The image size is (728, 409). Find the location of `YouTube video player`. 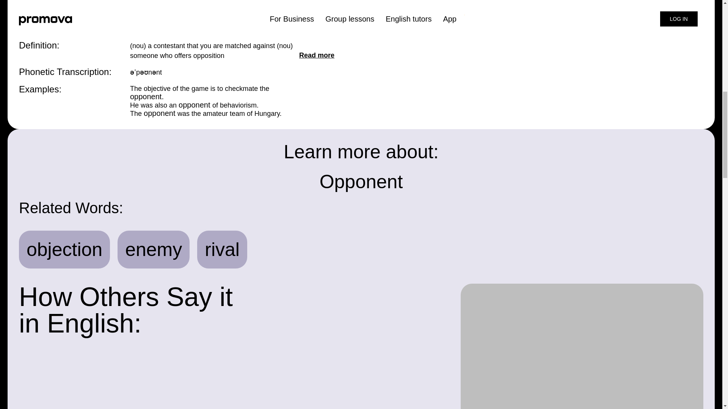

YouTube video player is located at coordinates (582, 346).